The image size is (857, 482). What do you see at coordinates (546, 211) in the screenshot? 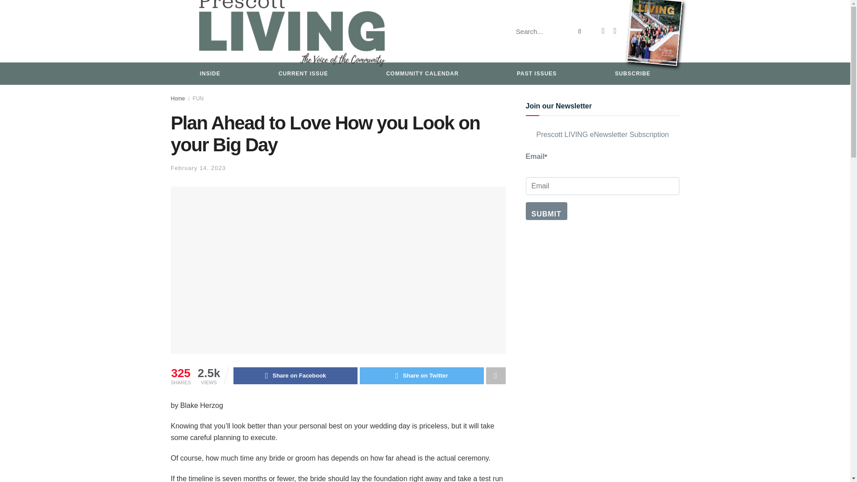
I see `Submit` at bounding box center [546, 211].